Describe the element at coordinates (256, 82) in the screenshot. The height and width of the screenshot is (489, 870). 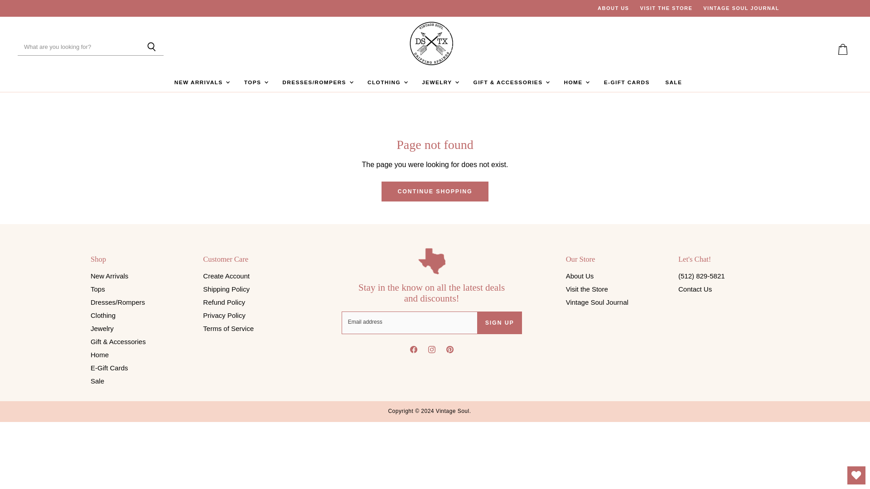
I see `TOPS` at that location.